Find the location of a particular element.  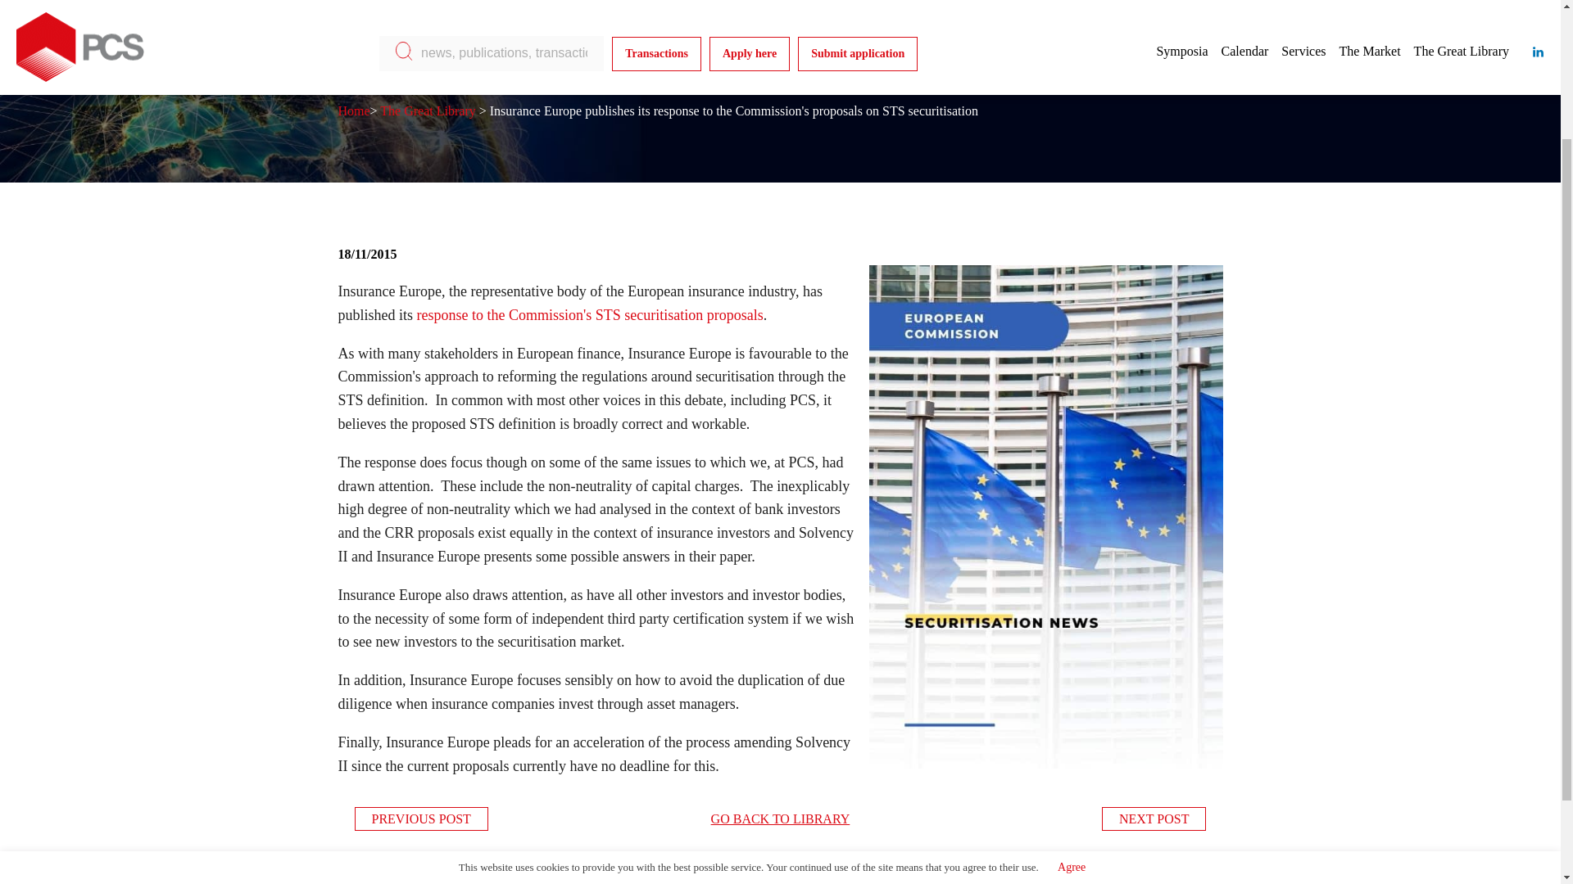

GO BACK TO LIBRARY is located at coordinates (780, 819).